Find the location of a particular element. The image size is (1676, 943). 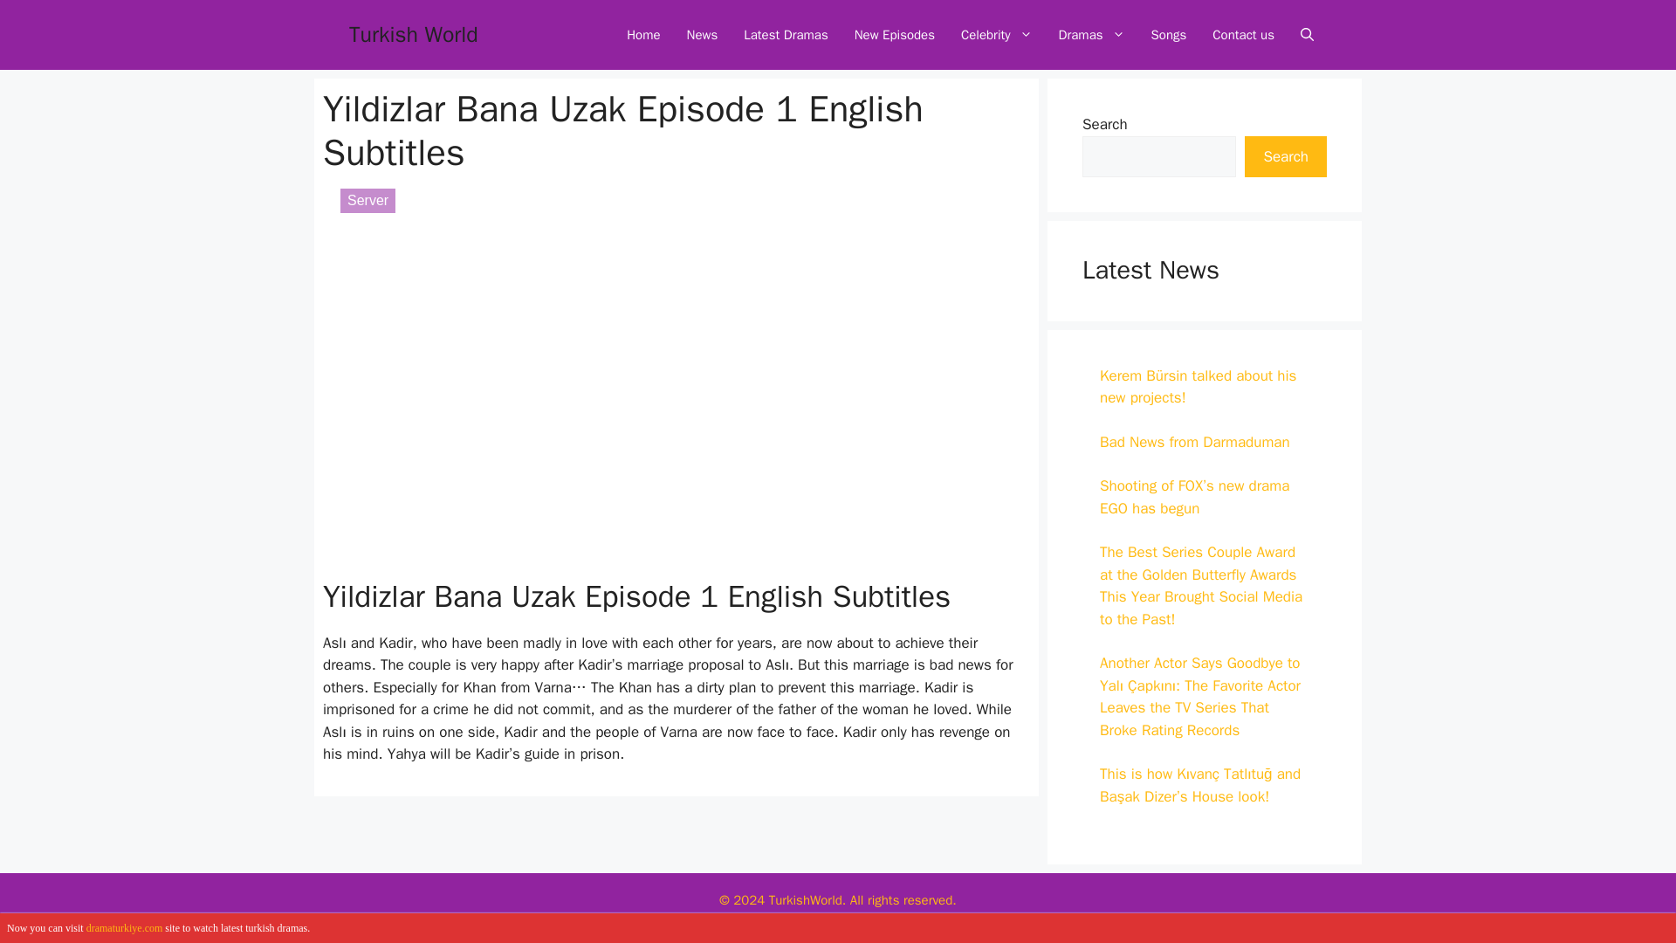

Songs is located at coordinates (1168, 35).